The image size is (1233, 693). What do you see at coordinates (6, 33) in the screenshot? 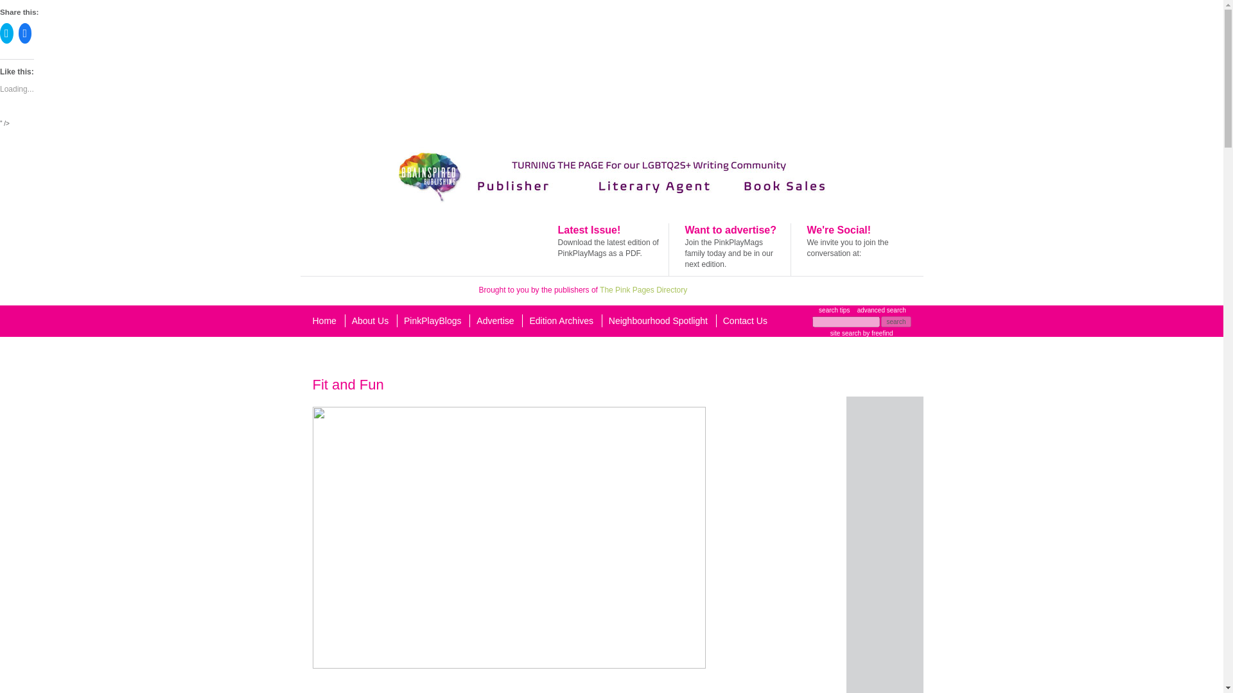
I see `Click to share on Twitter` at bounding box center [6, 33].